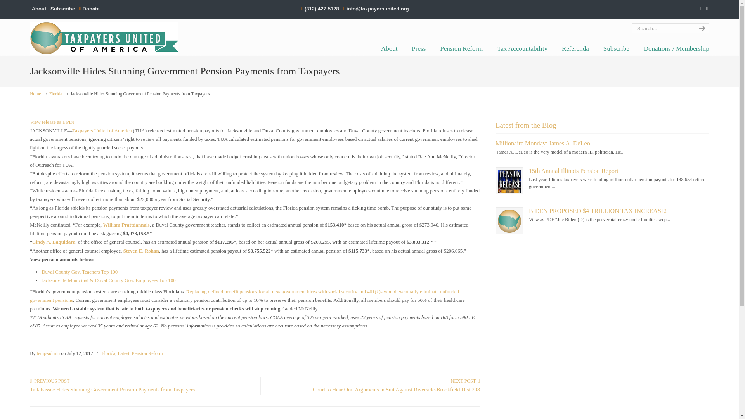  What do you see at coordinates (701, 28) in the screenshot?
I see `search` at bounding box center [701, 28].